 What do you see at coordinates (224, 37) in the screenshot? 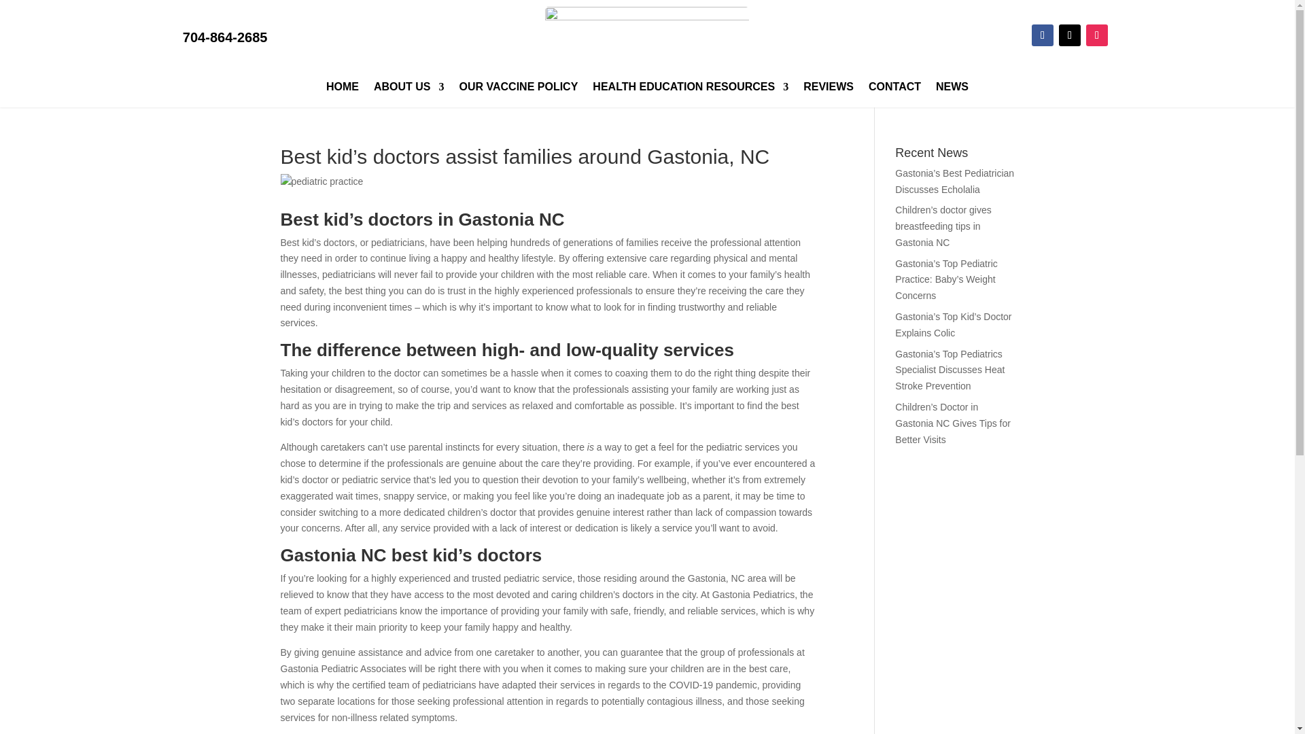
I see `704-864-2685` at bounding box center [224, 37].